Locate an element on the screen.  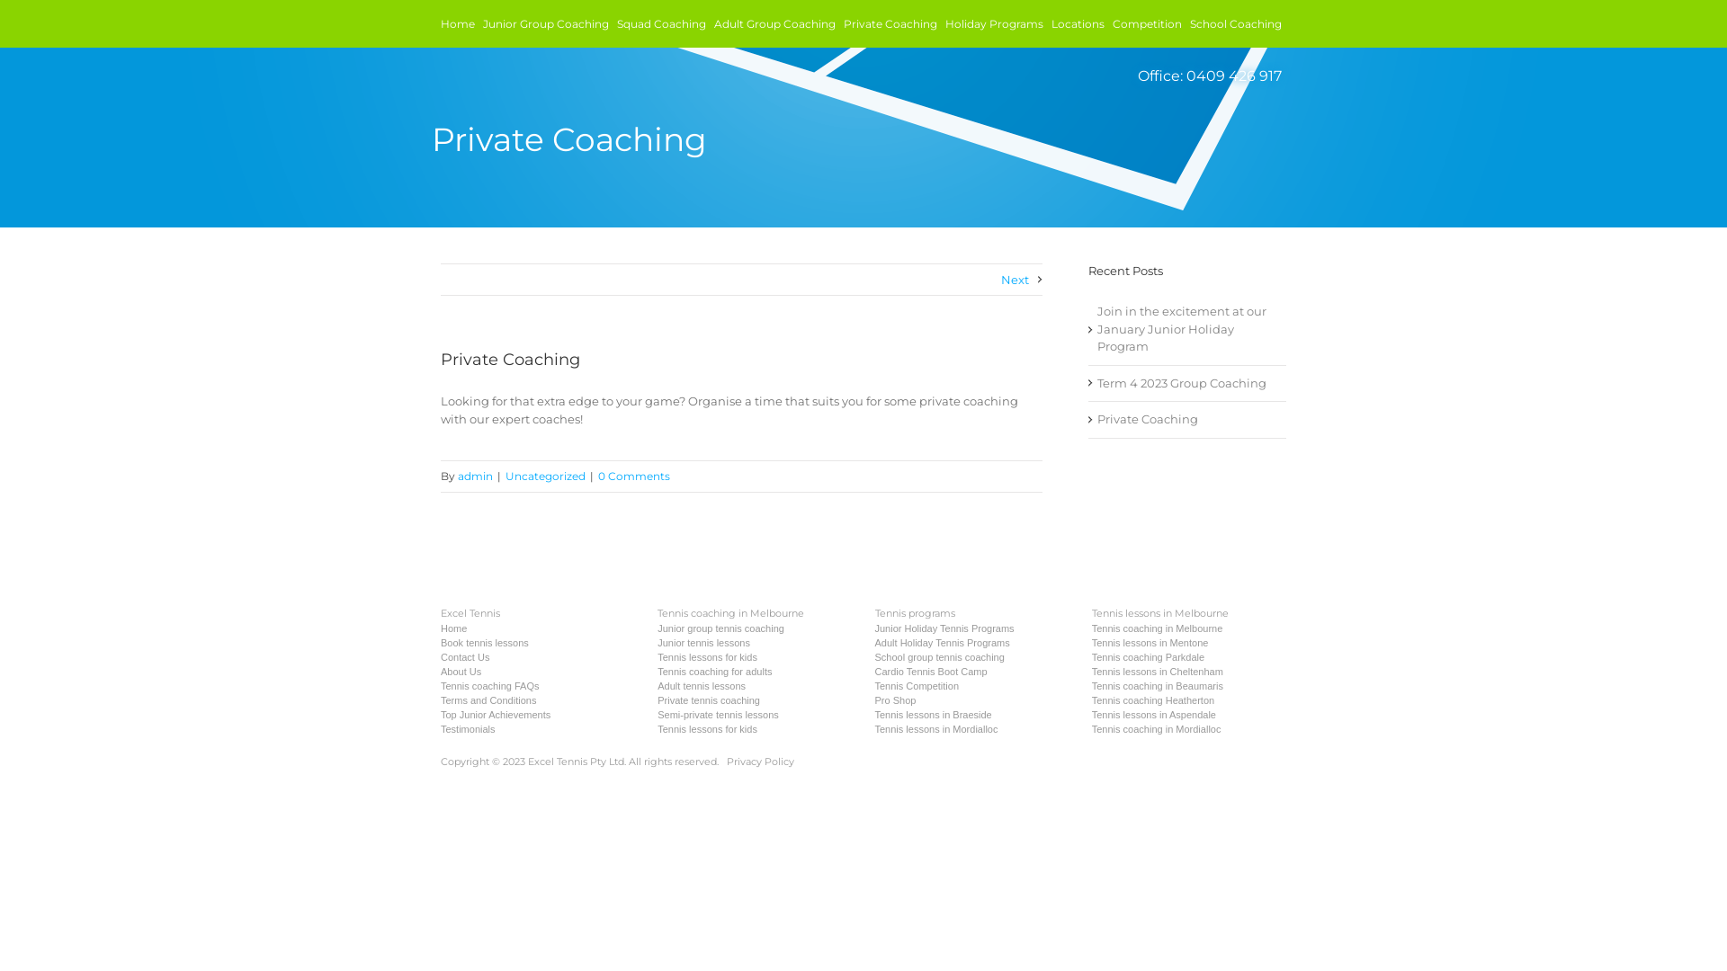
Locations is located at coordinates (1078, 23).